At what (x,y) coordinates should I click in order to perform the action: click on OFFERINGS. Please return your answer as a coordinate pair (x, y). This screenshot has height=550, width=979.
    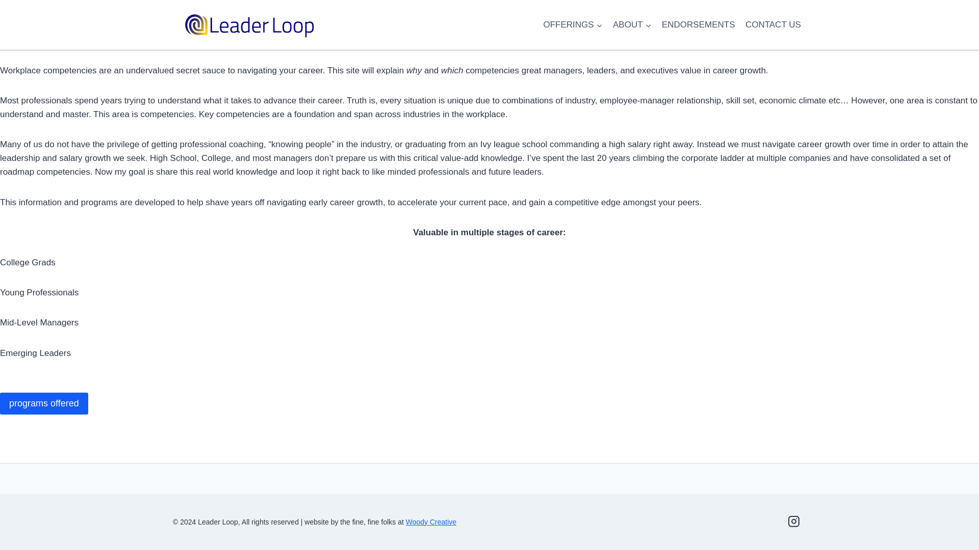
    Looking at the image, I should click on (573, 24).